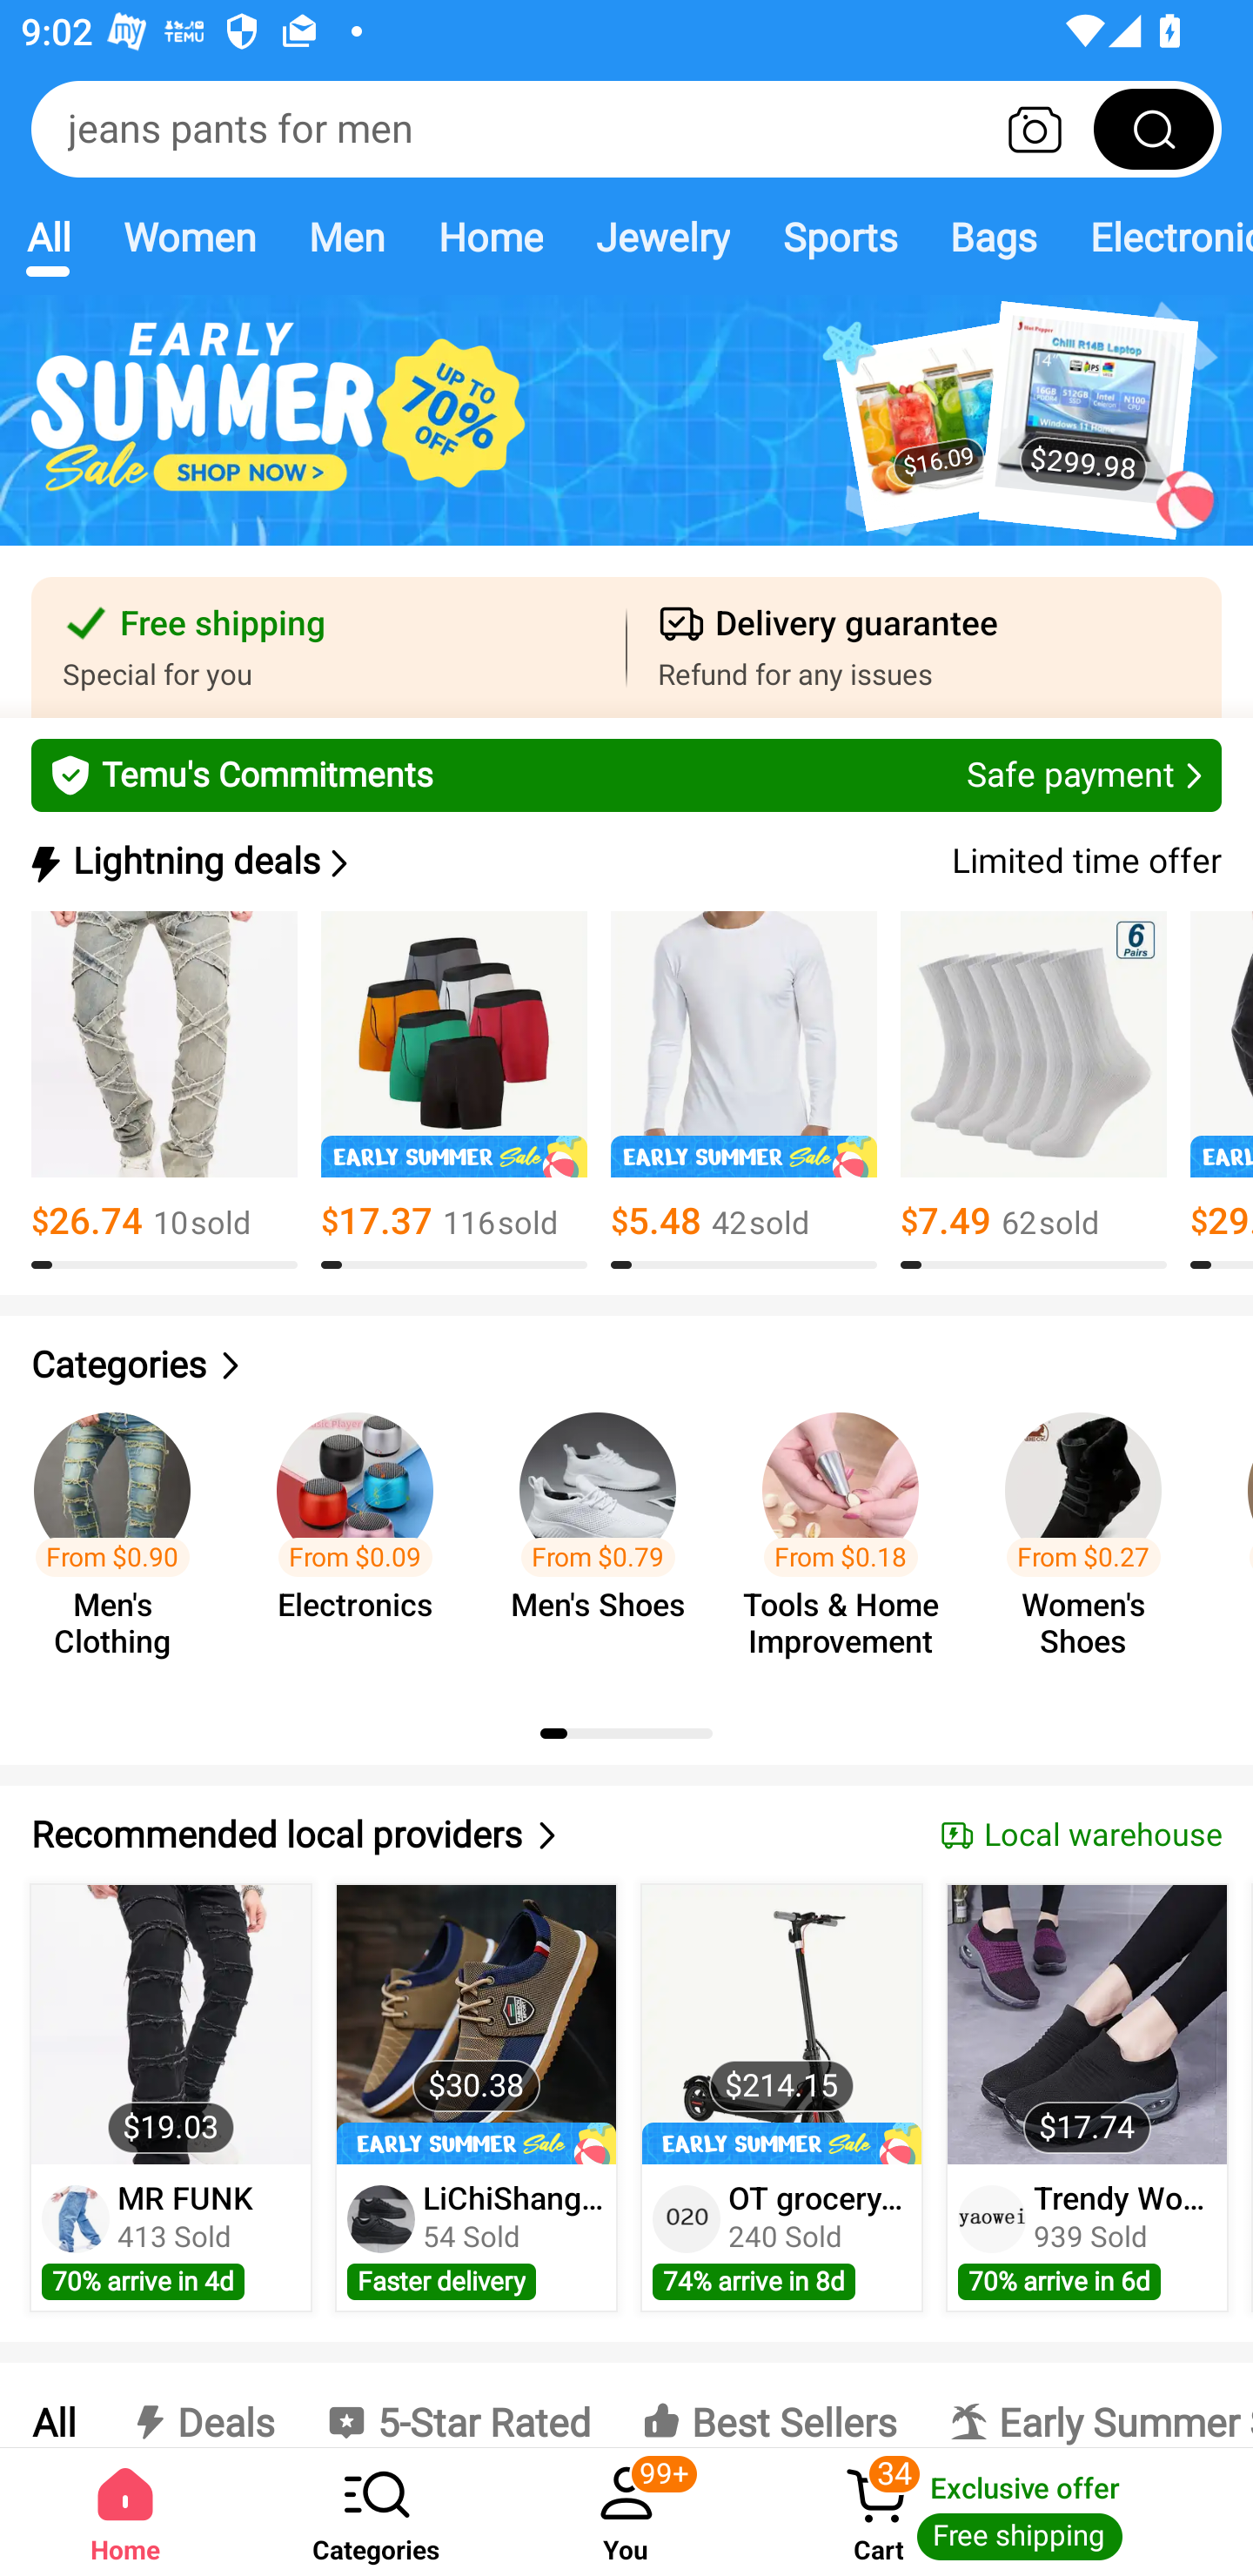  I want to click on Jewelry, so click(661, 237).